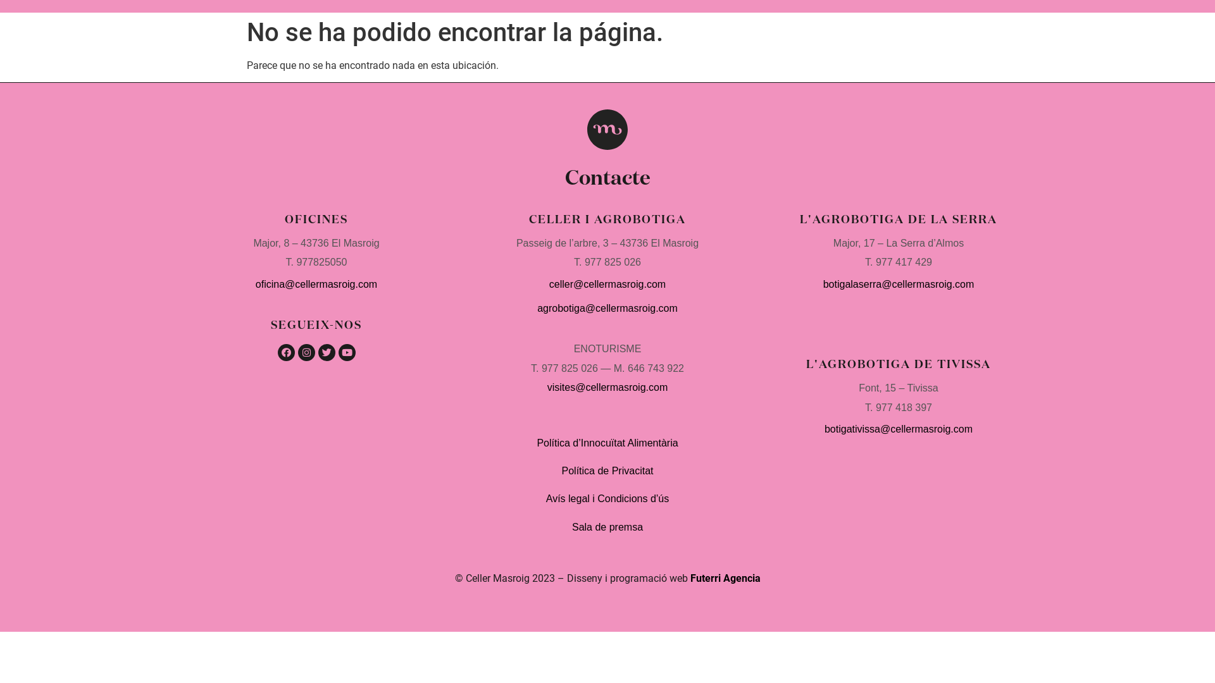  Describe the element at coordinates (607, 309) in the screenshot. I see `agrobotiga@cellermasroig.com` at that location.